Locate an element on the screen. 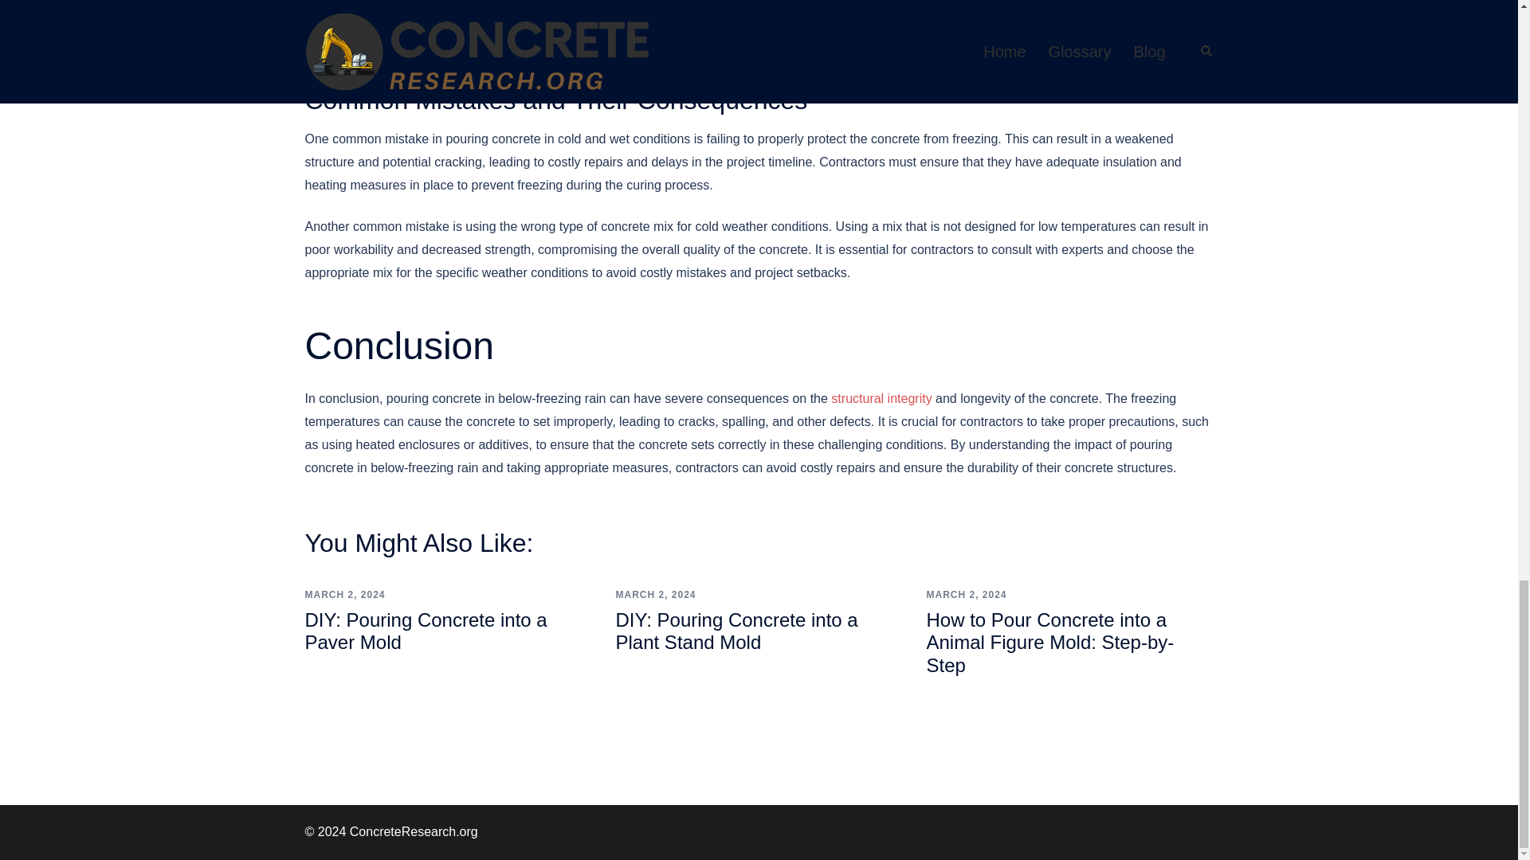 The image size is (1530, 860). structural integrity is located at coordinates (881, 398).